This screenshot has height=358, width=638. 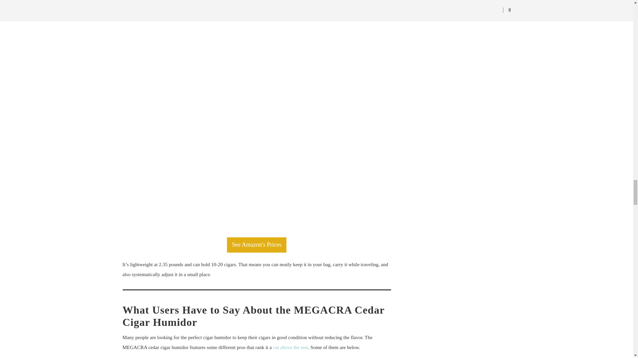 What do you see at coordinates (290, 347) in the screenshot?
I see `cut above the rest` at bounding box center [290, 347].